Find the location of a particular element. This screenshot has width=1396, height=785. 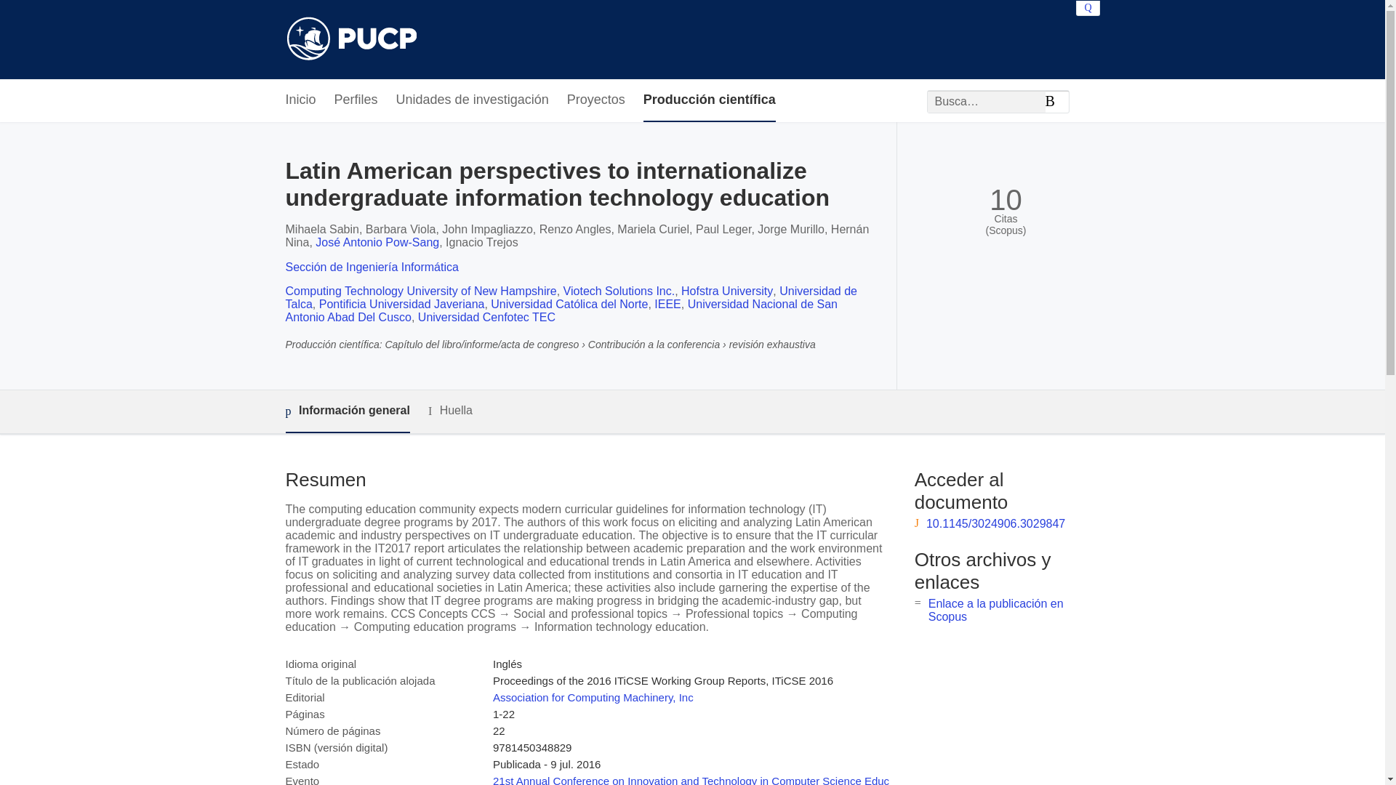

Association for Computing Machinery, Inc is located at coordinates (593, 697).